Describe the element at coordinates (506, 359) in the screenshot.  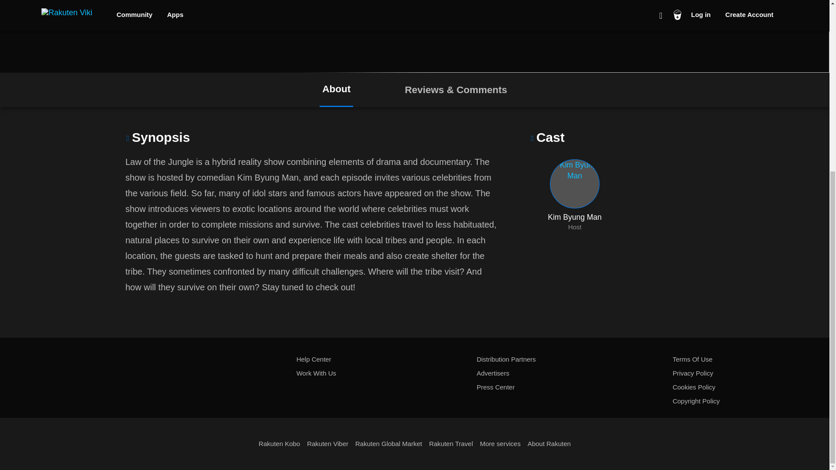
I see `Privacy Policy` at that location.